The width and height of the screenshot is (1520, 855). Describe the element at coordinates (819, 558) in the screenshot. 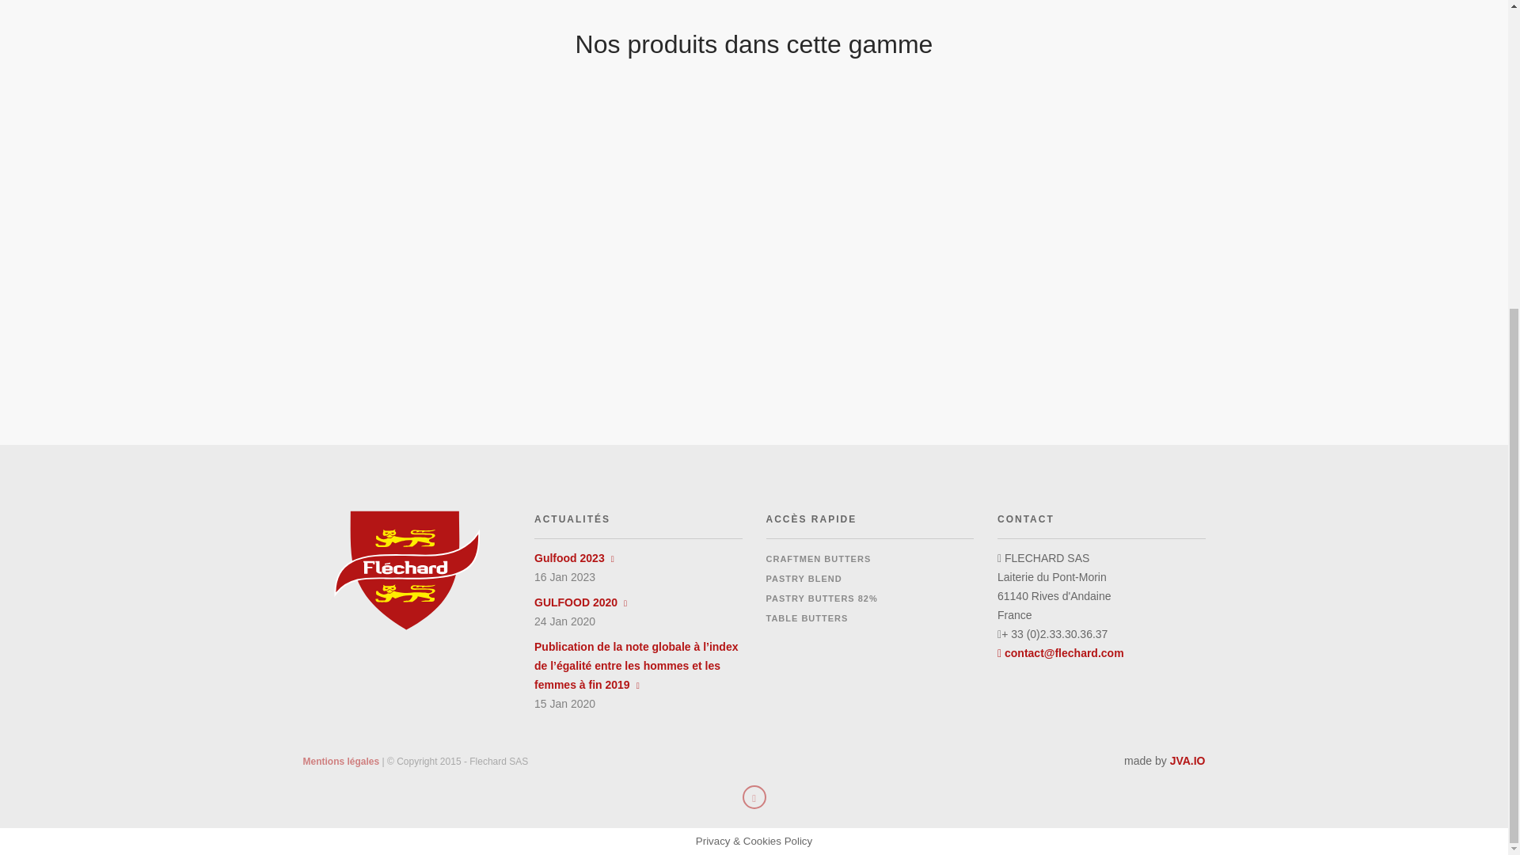

I see `CRAFTMEN BUTTERS` at that location.